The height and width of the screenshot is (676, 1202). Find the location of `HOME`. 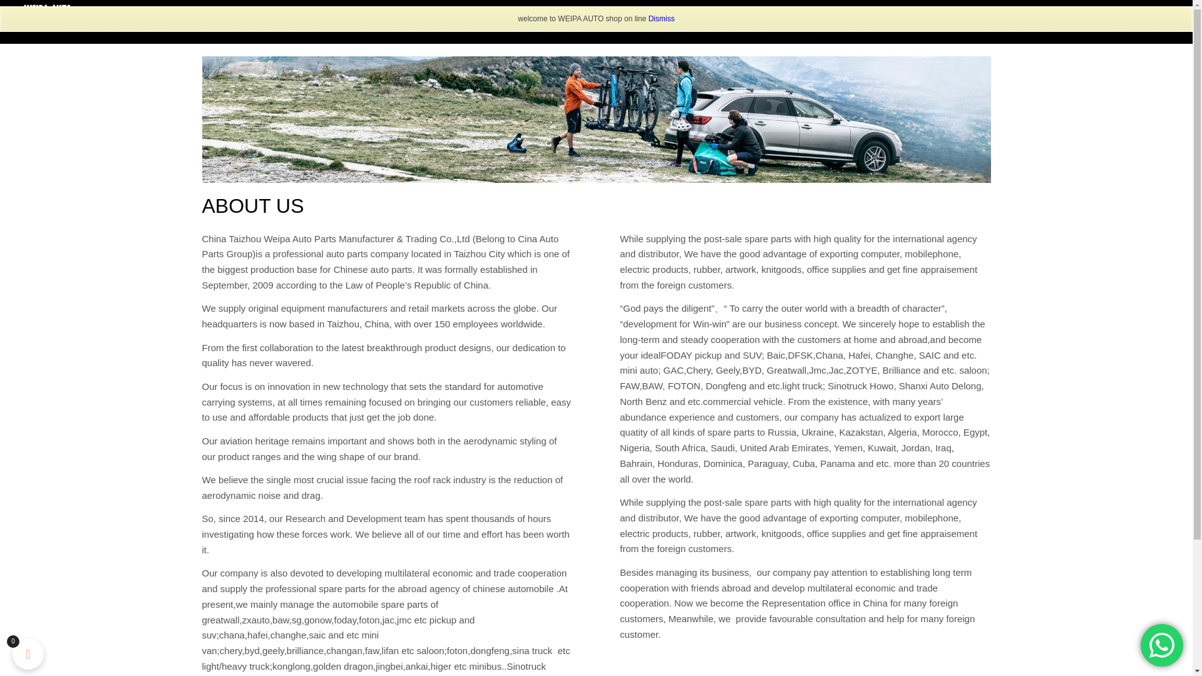

HOME is located at coordinates (848, 11).